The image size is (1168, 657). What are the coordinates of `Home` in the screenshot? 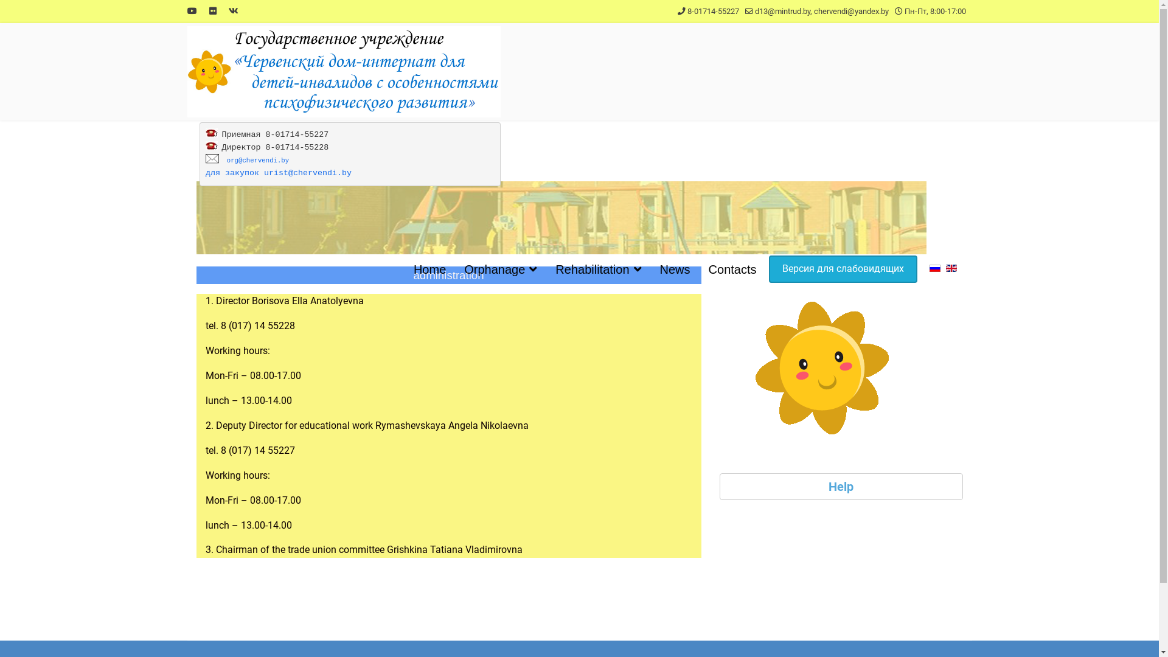 It's located at (429, 269).